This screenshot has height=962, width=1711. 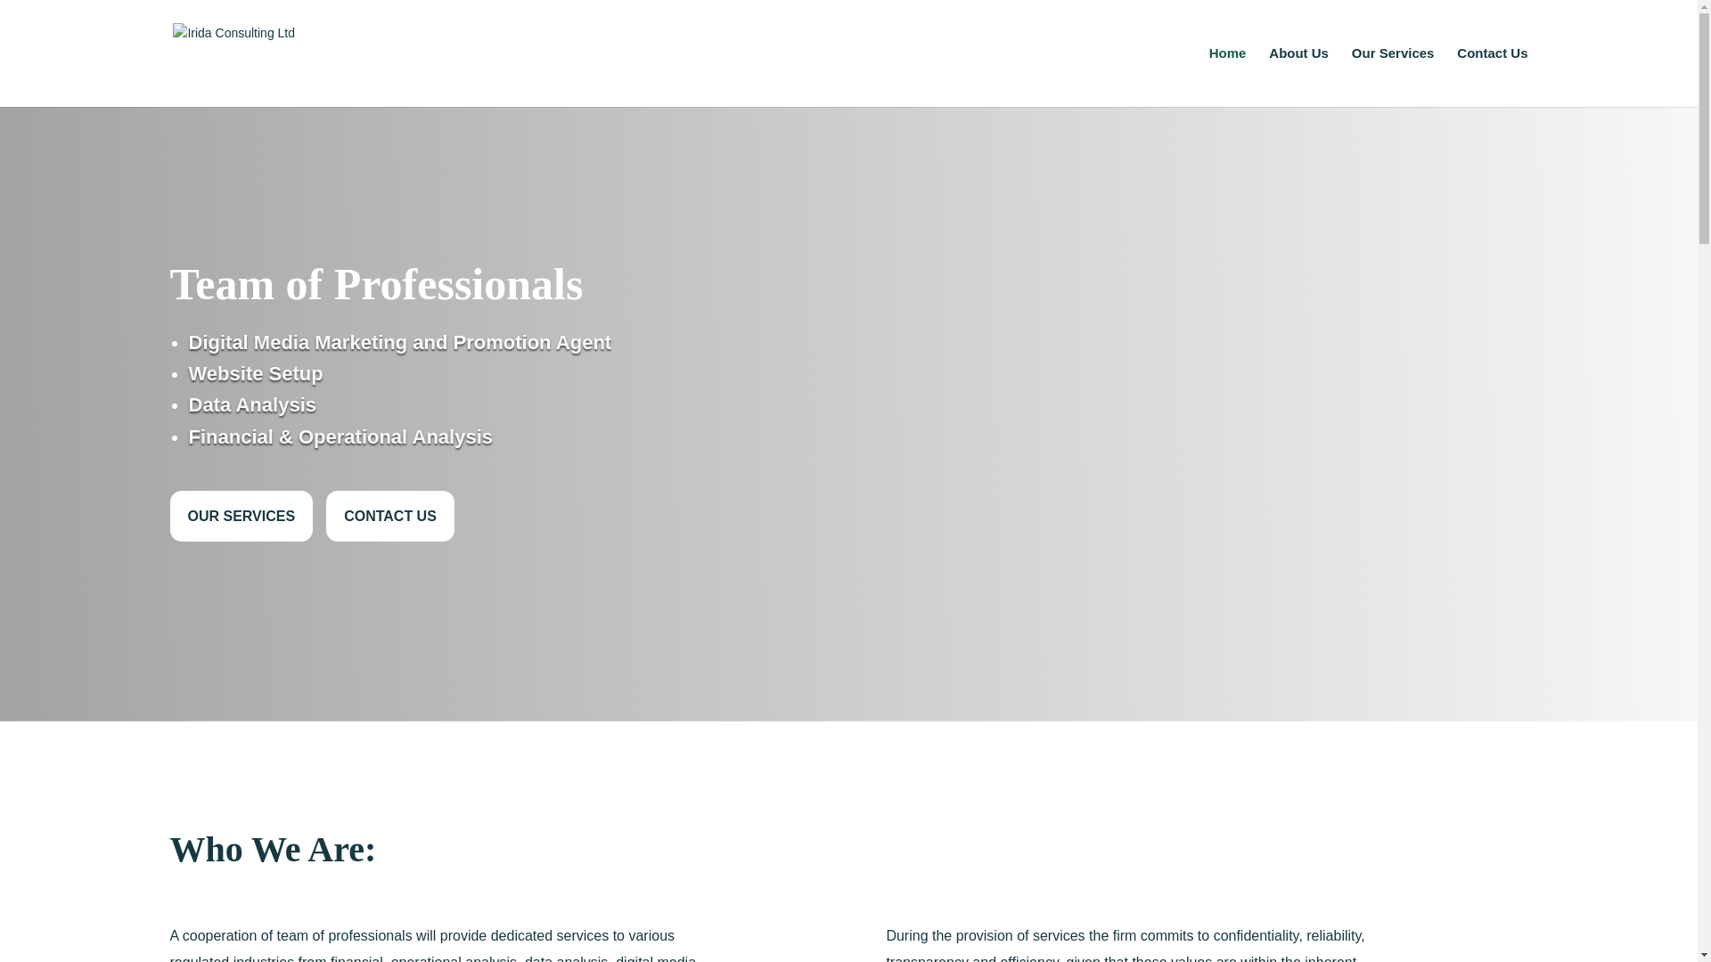 What do you see at coordinates (1393, 77) in the screenshot?
I see `Our Services` at bounding box center [1393, 77].